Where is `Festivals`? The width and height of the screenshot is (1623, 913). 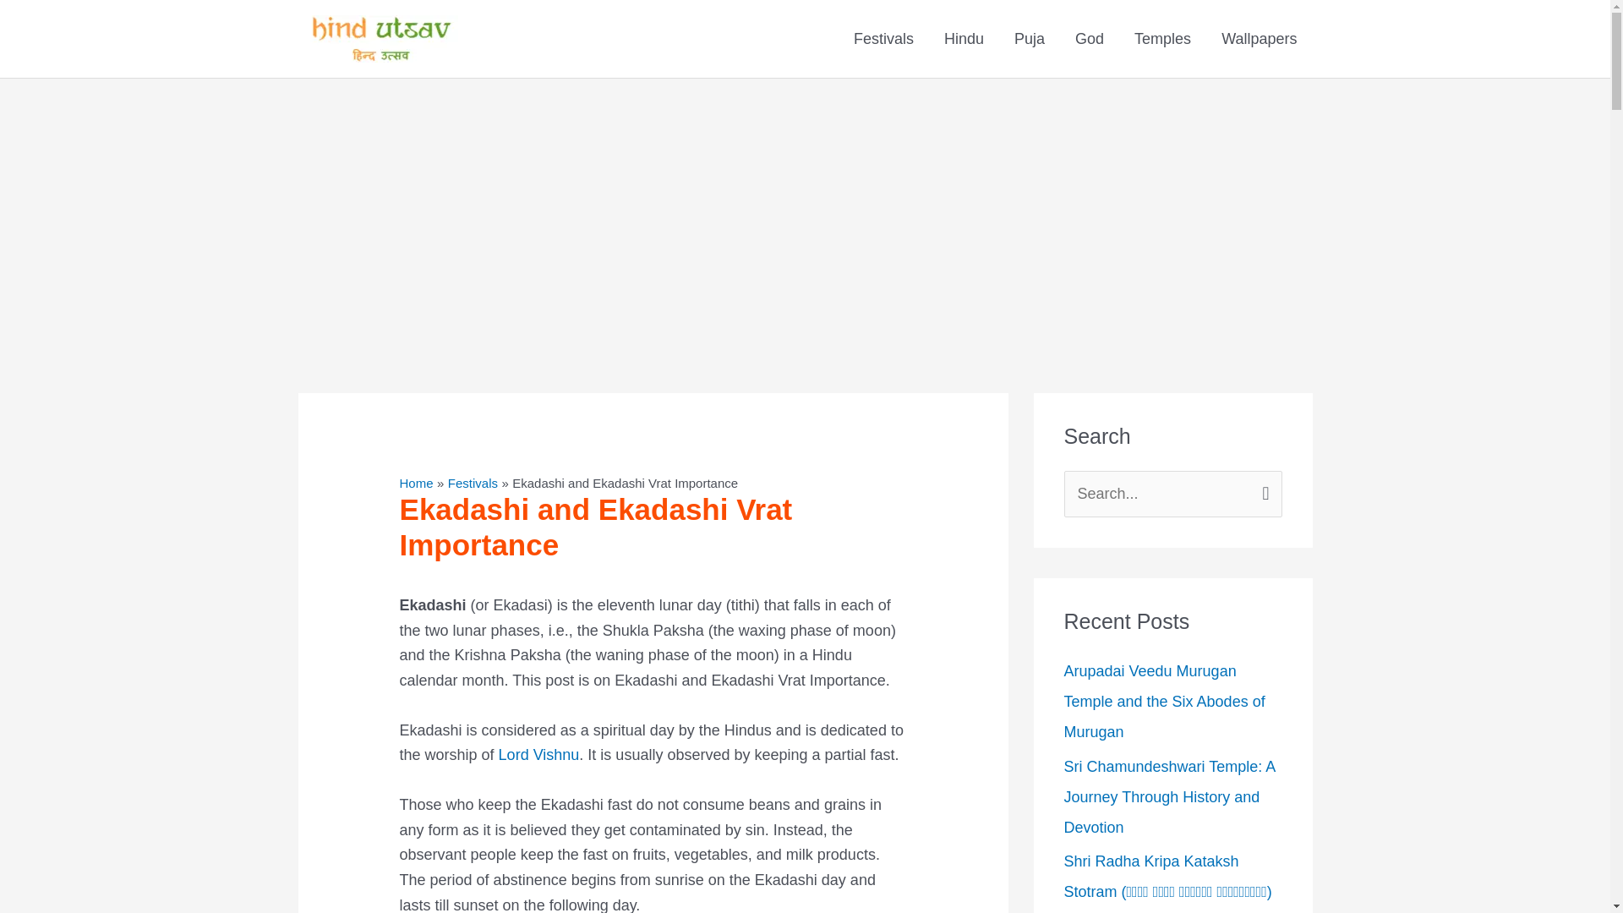
Festivals is located at coordinates (473, 482).